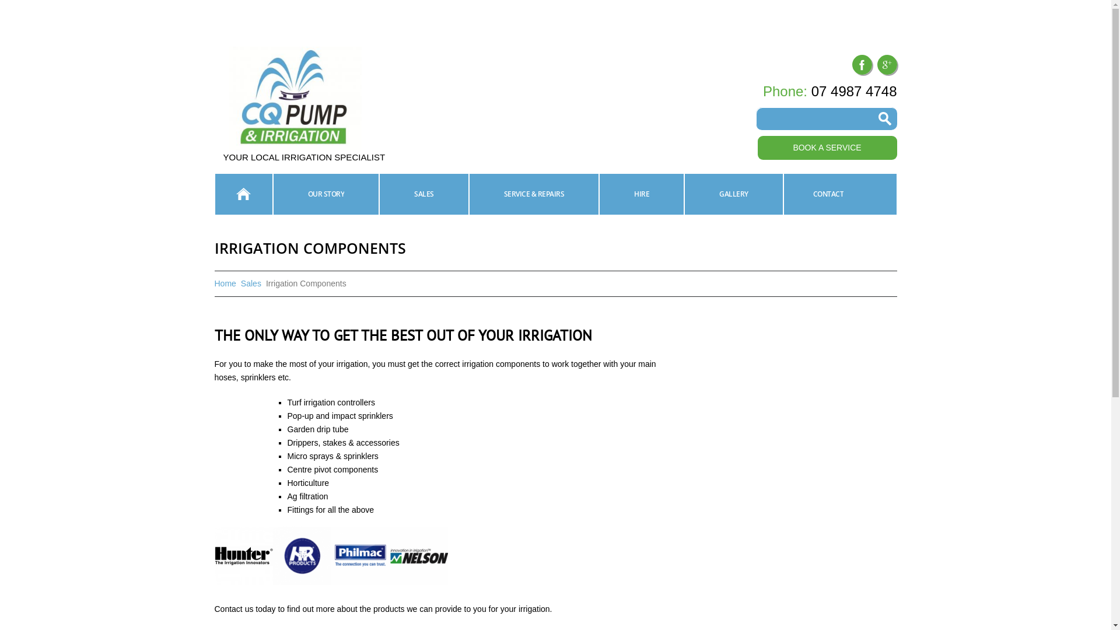  What do you see at coordinates (244, 556) in the screenshot?
I see `Hunter` at bounding box center [244, 556].